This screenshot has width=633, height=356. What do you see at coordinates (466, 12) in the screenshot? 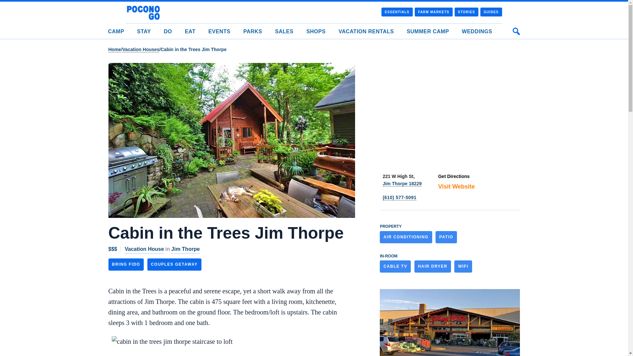
I see `STORIES` at bounding box center [466, 12].